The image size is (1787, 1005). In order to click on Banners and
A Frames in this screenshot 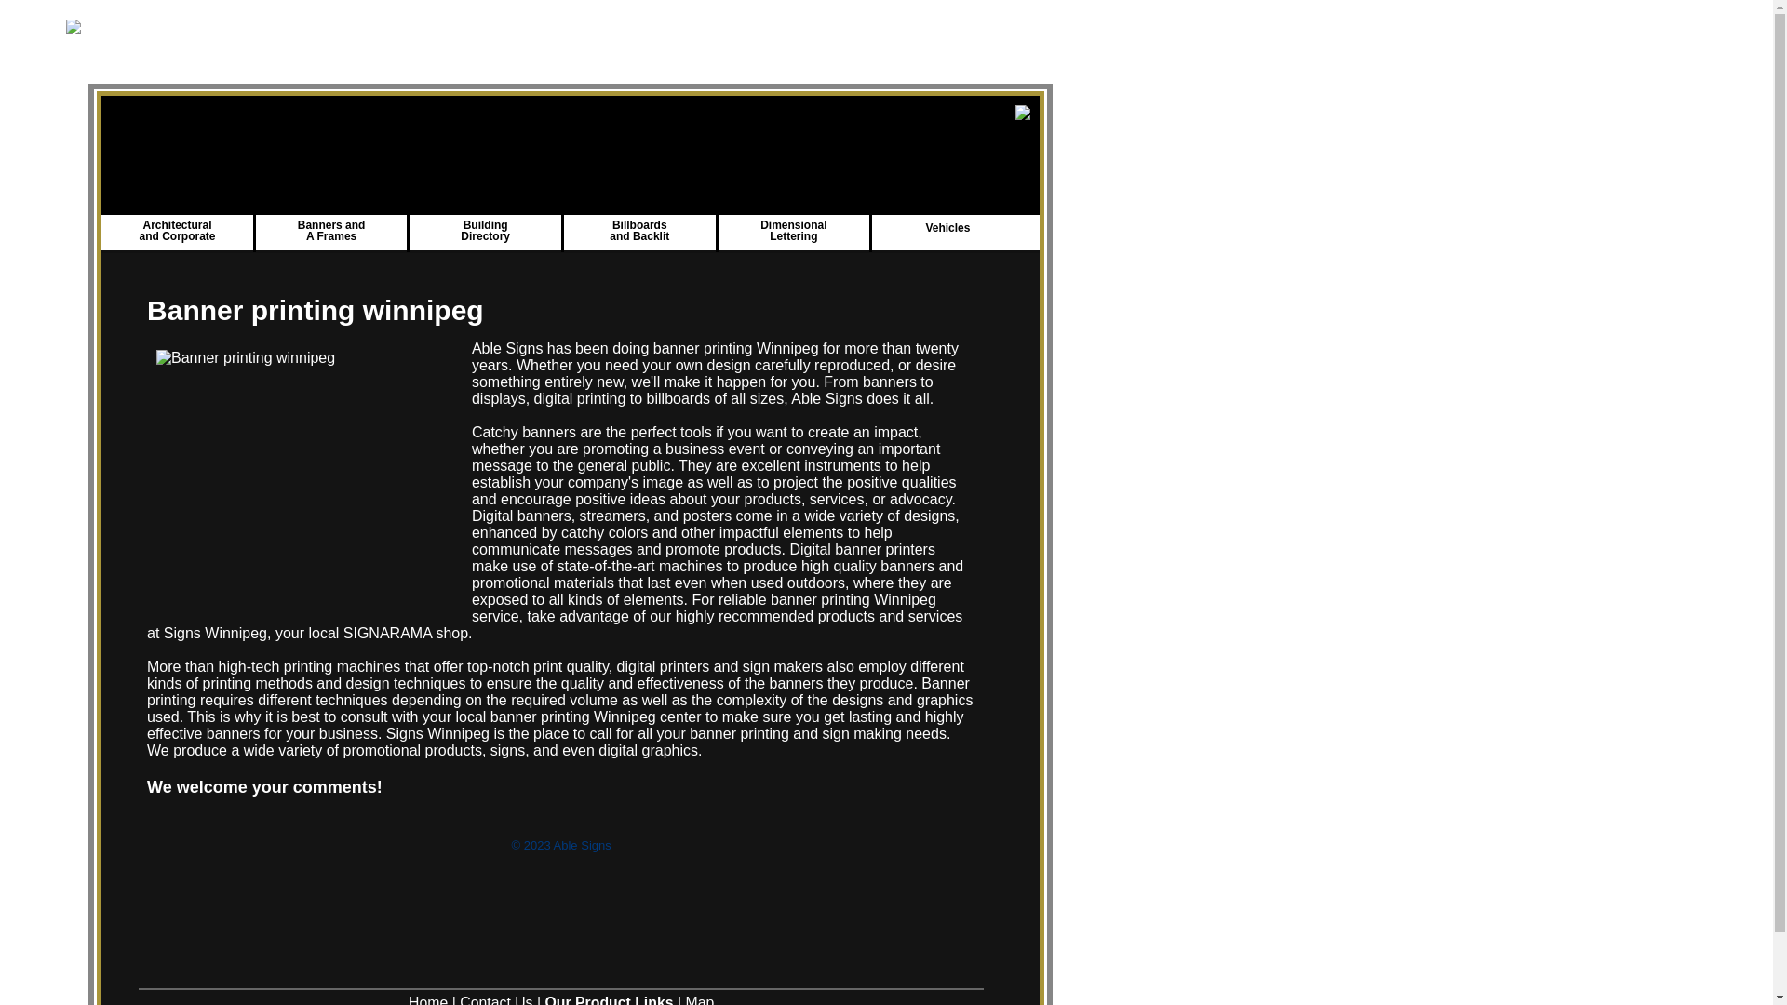, I will do `click(331, 231)`.